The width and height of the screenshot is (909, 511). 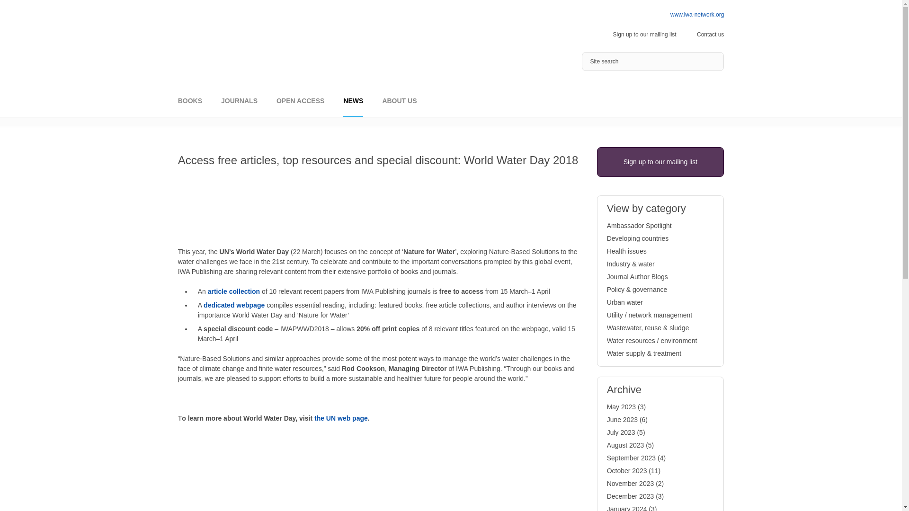 I want to click on Search, so click(x=714, y=62).